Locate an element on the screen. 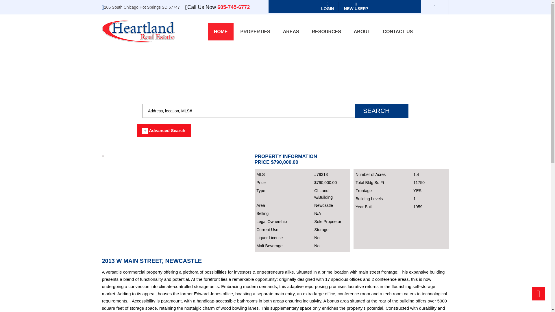  AREAS is located at coordinates (291, 32).